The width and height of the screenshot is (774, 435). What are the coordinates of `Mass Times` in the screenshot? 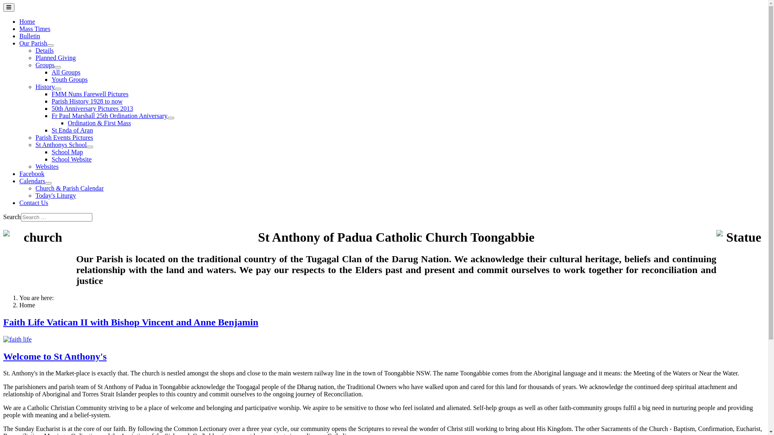 It's located at (35, 29).